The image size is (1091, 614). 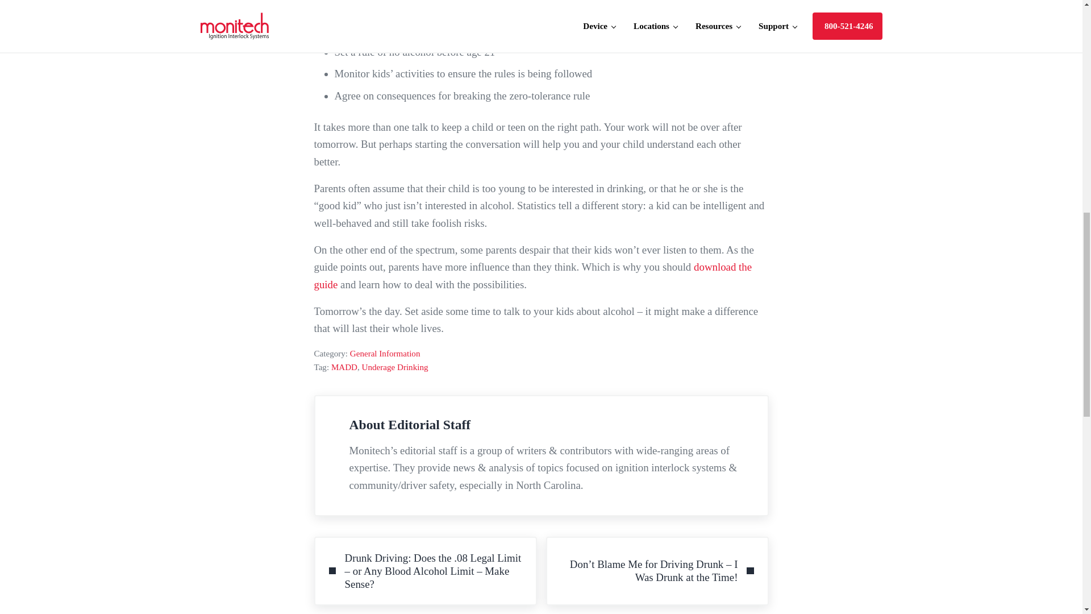 I want to click on MADD, so click(x=344, y=367).